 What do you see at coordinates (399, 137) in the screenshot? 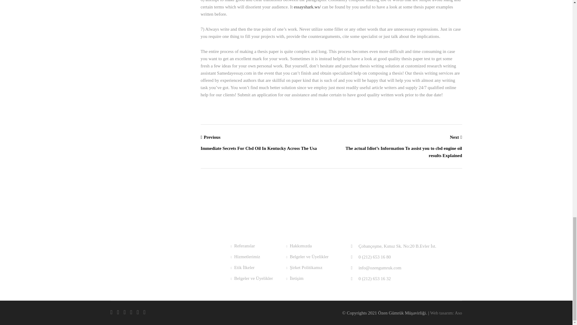
I see `Next` at bounding box center [399, 137].